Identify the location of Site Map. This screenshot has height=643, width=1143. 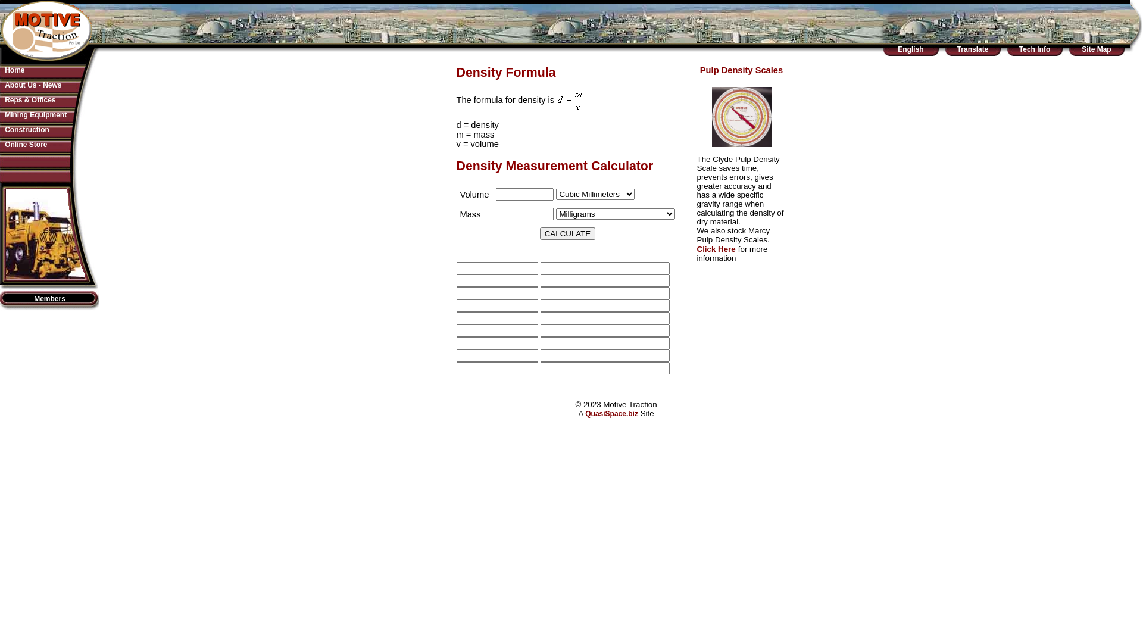
(1097, 49).